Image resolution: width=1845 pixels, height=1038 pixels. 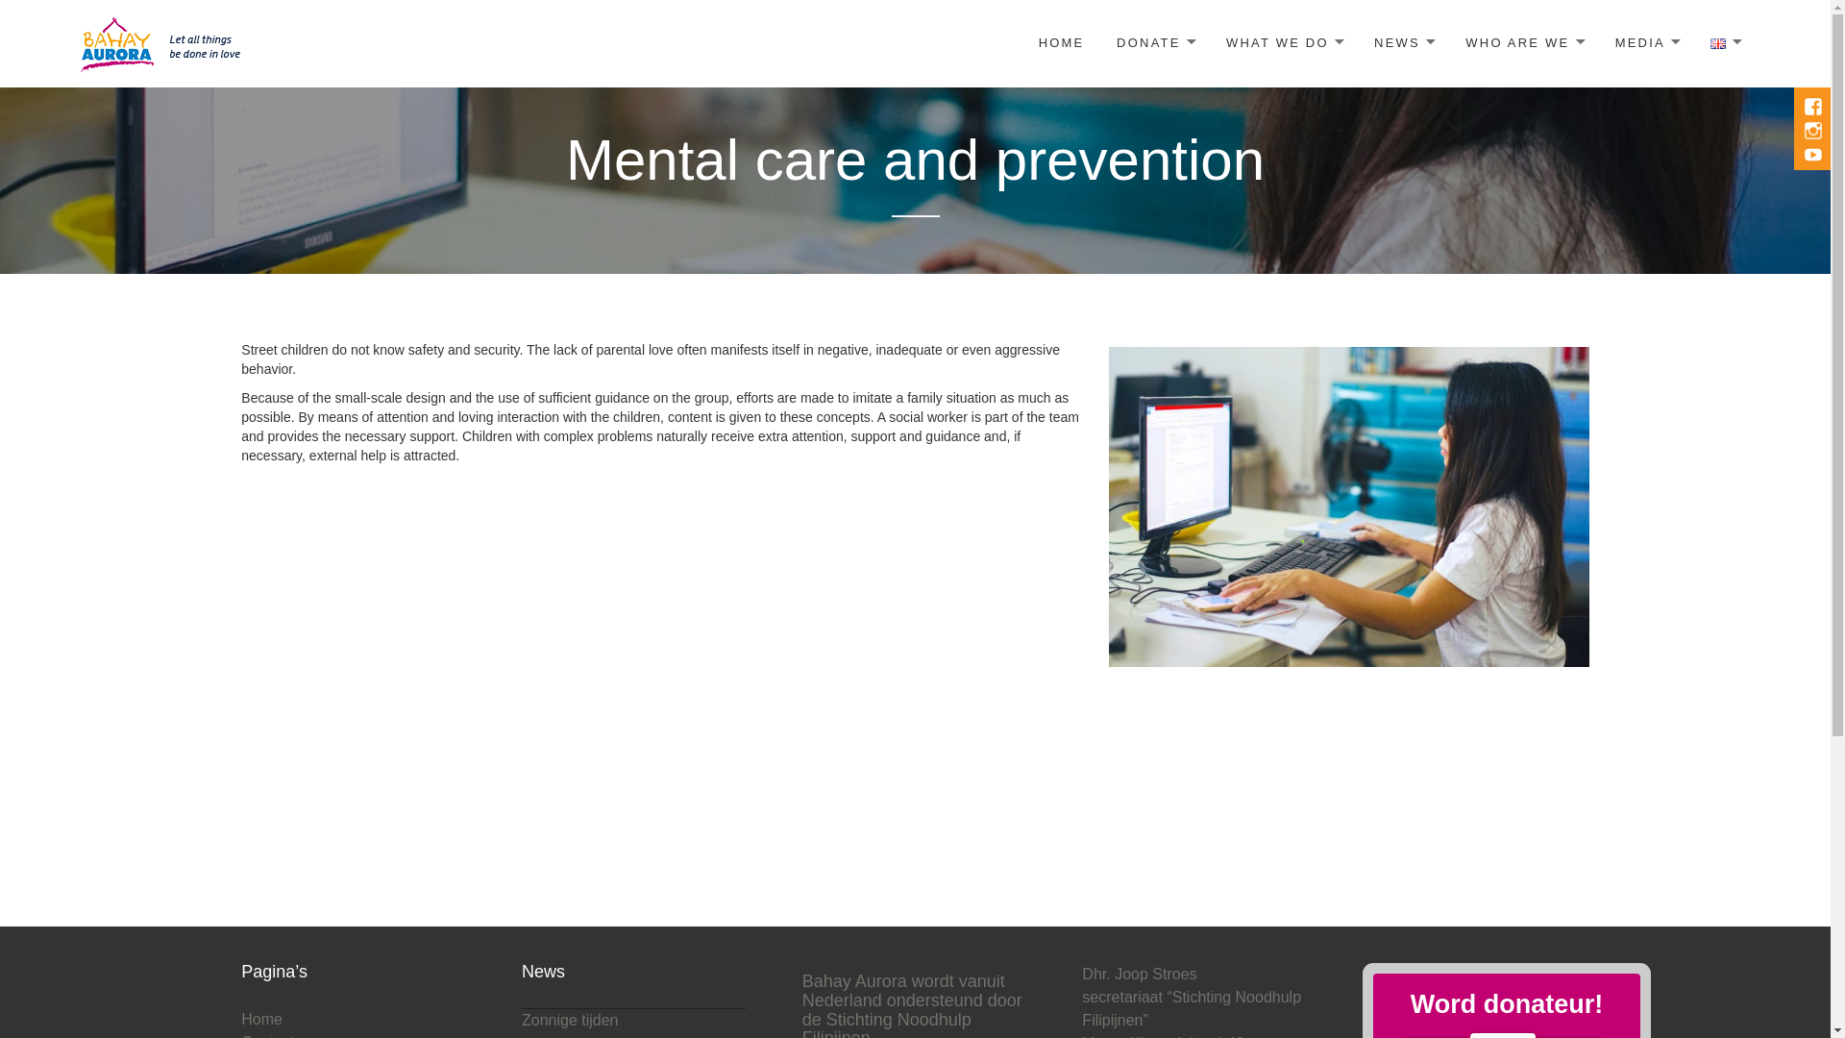 What do you see at coordinates (163, 41) in the screenshot?
I see `Welkom op de website van Bahay Aurora!` at bounding box center [163, 41].